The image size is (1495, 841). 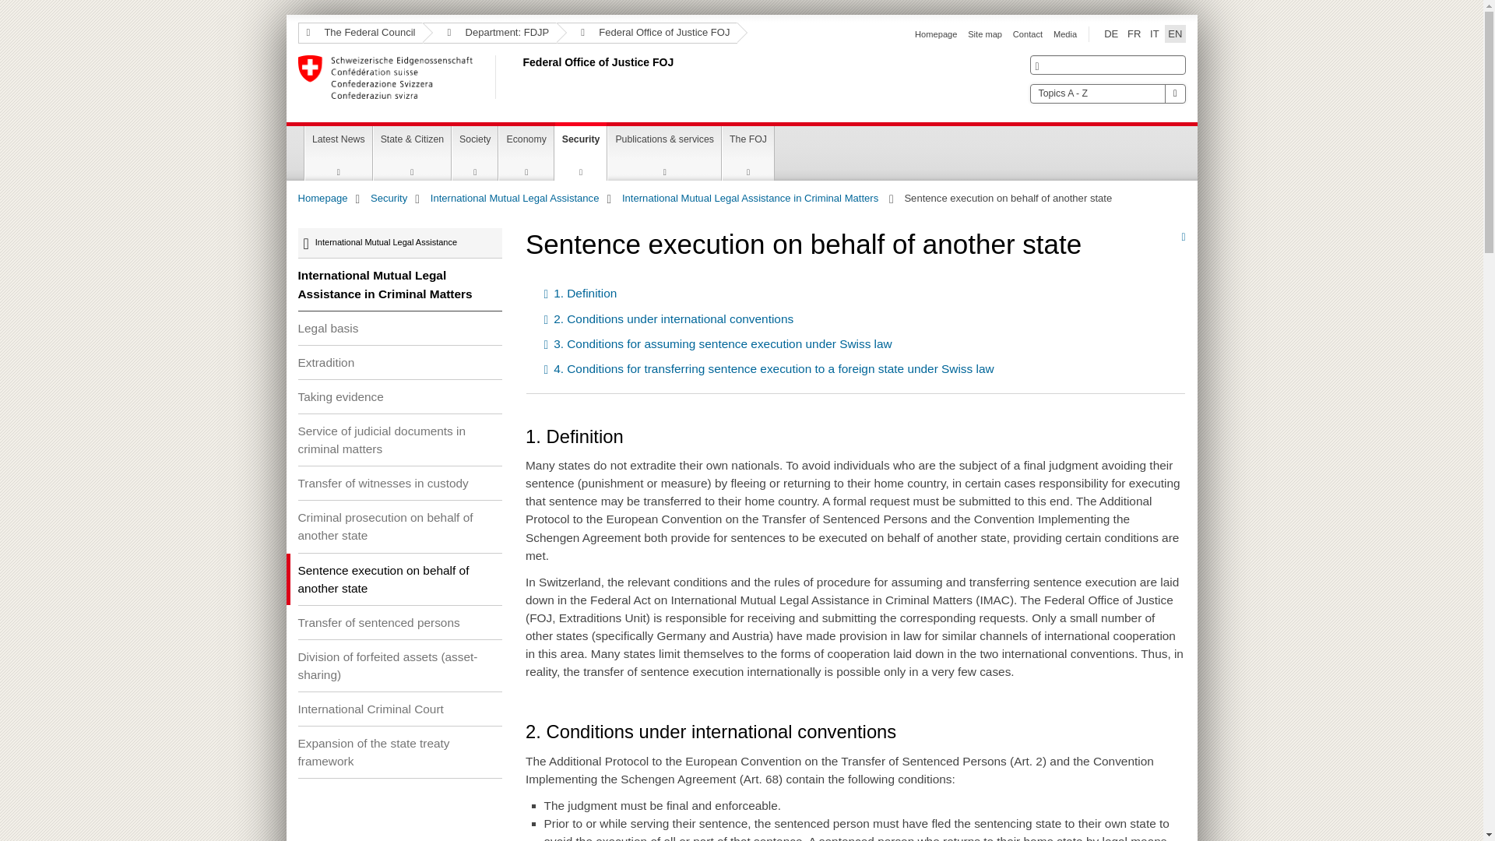 What do you see at coordinates (646, 33) in the screenshot?
I see `Federal Office of Justice FOJ` at bounding box center [646, 33].